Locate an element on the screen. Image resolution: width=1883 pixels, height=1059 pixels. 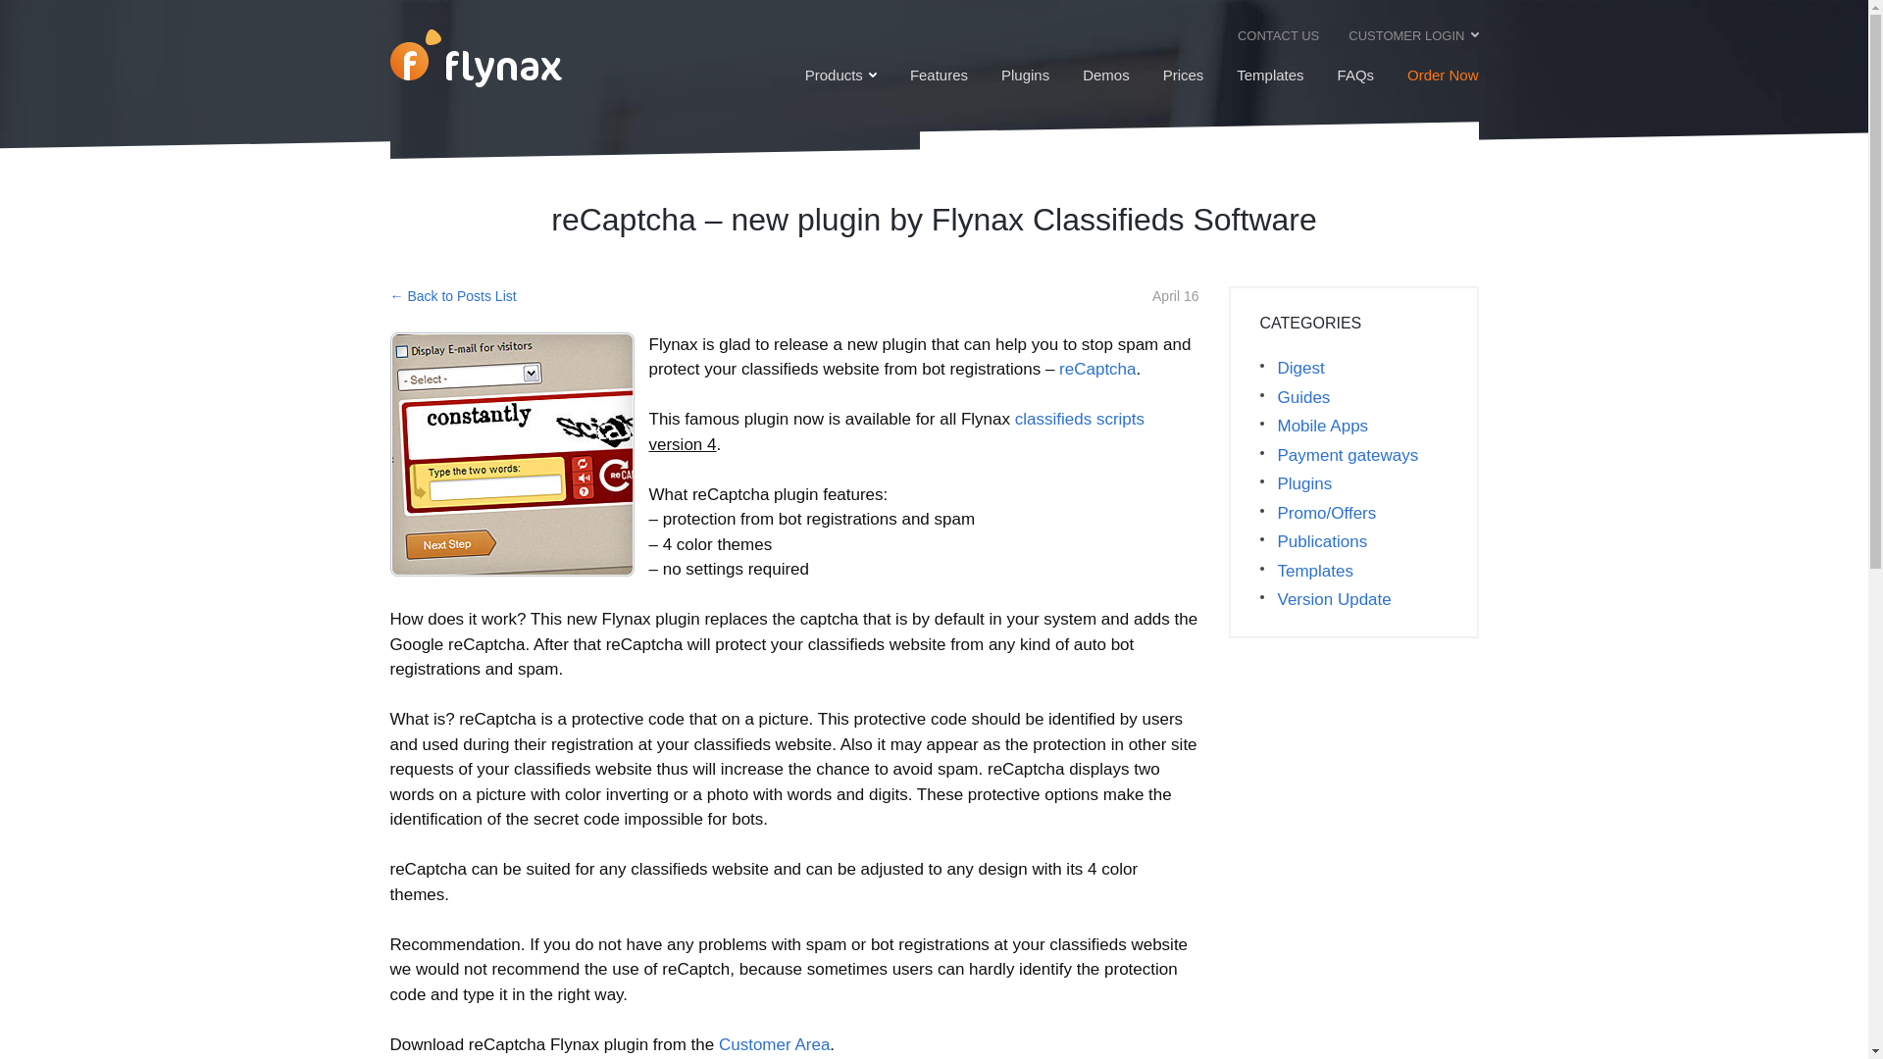
Payment gateways is located at coordinates (1348, 454).